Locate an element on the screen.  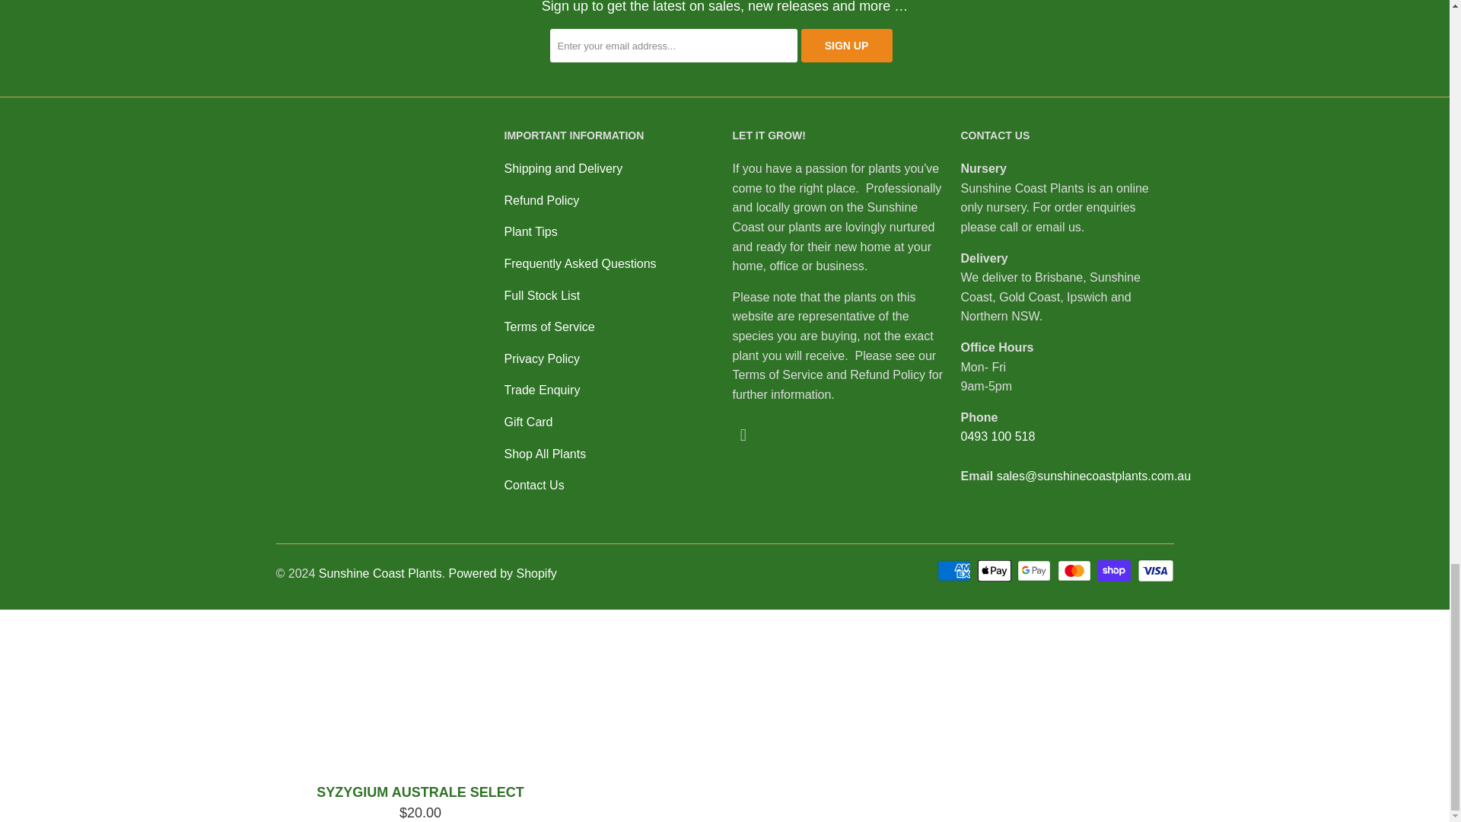
Sign Up is located at coordinates (846, 46).